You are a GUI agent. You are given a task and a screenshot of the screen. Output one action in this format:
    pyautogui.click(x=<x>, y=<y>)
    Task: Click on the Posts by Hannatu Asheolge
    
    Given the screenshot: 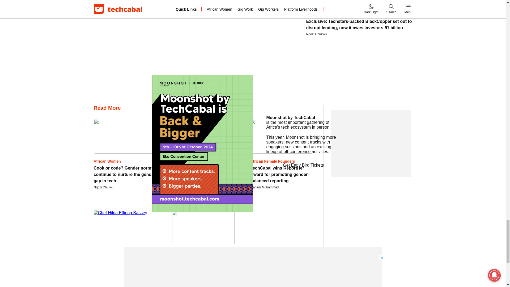 What is the action you would take?
    pyautogui.click(x=185, y=187)
    